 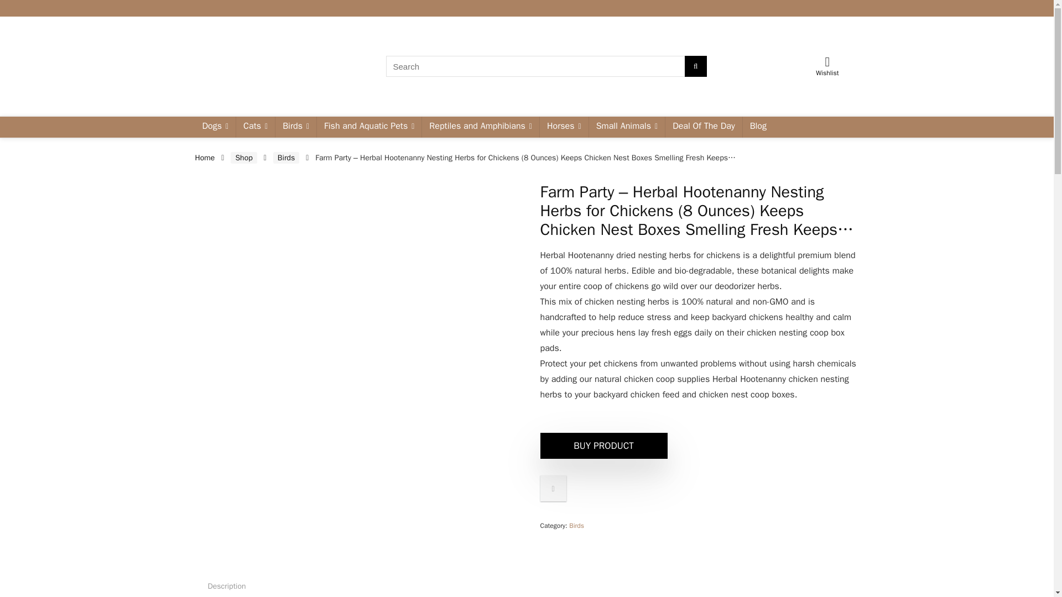 What do you see at coordinates (295, 127) in the screenshot?
I see `Birds` at bounding box center [295, 127].